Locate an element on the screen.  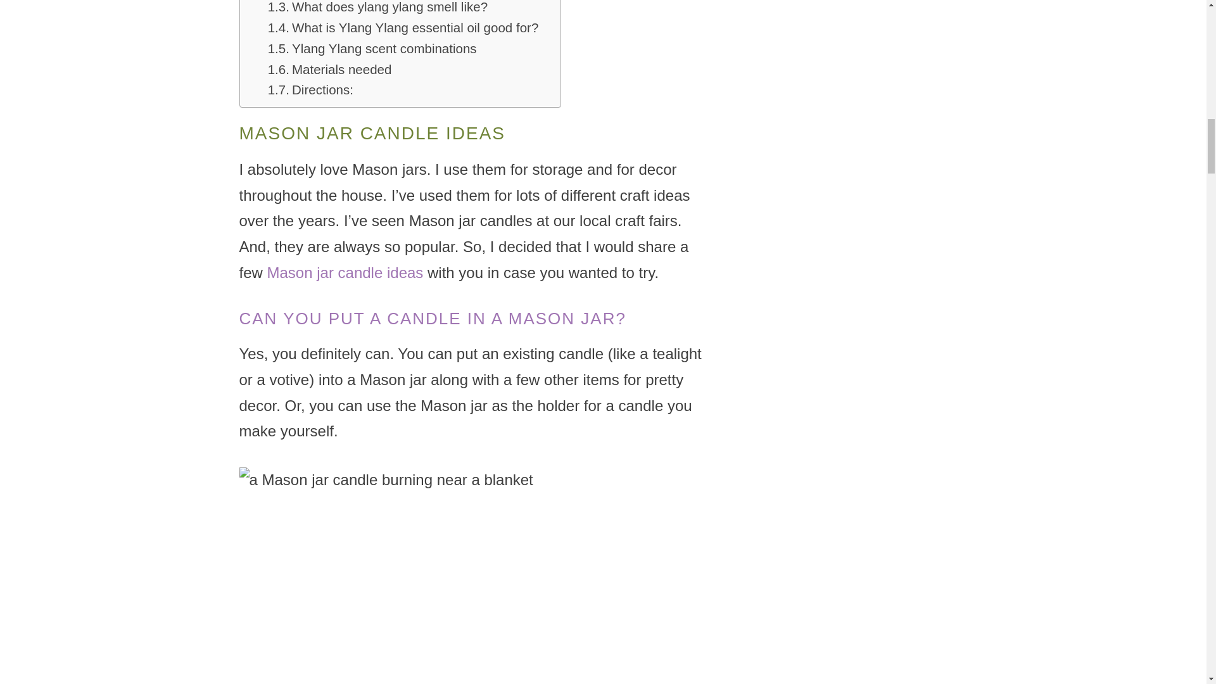
What does ylang ylang smell like? is located at coordinates (377, 9).